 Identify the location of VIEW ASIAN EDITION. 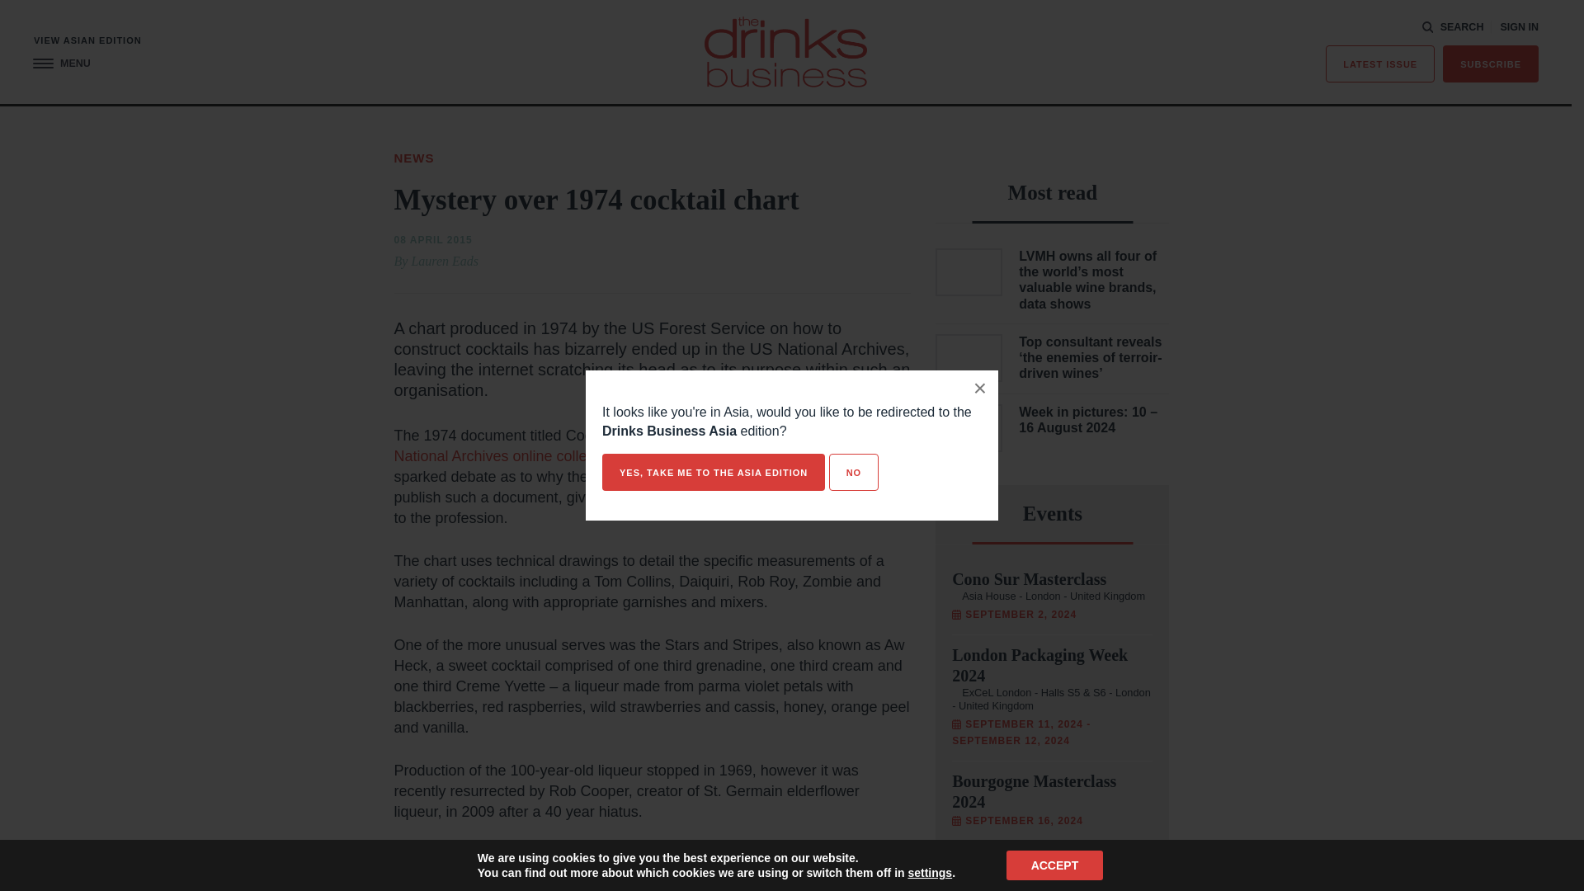
(87, 41).